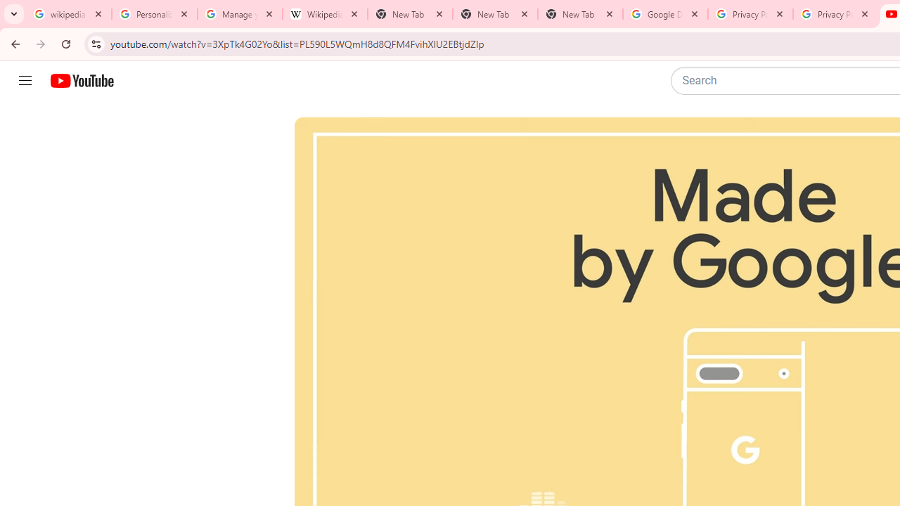 This screenshot has width=900, height=506. What do you see at coordinates (495, 14) in the screenshot?
I see `New Tab` at bounding box center [495, 14].